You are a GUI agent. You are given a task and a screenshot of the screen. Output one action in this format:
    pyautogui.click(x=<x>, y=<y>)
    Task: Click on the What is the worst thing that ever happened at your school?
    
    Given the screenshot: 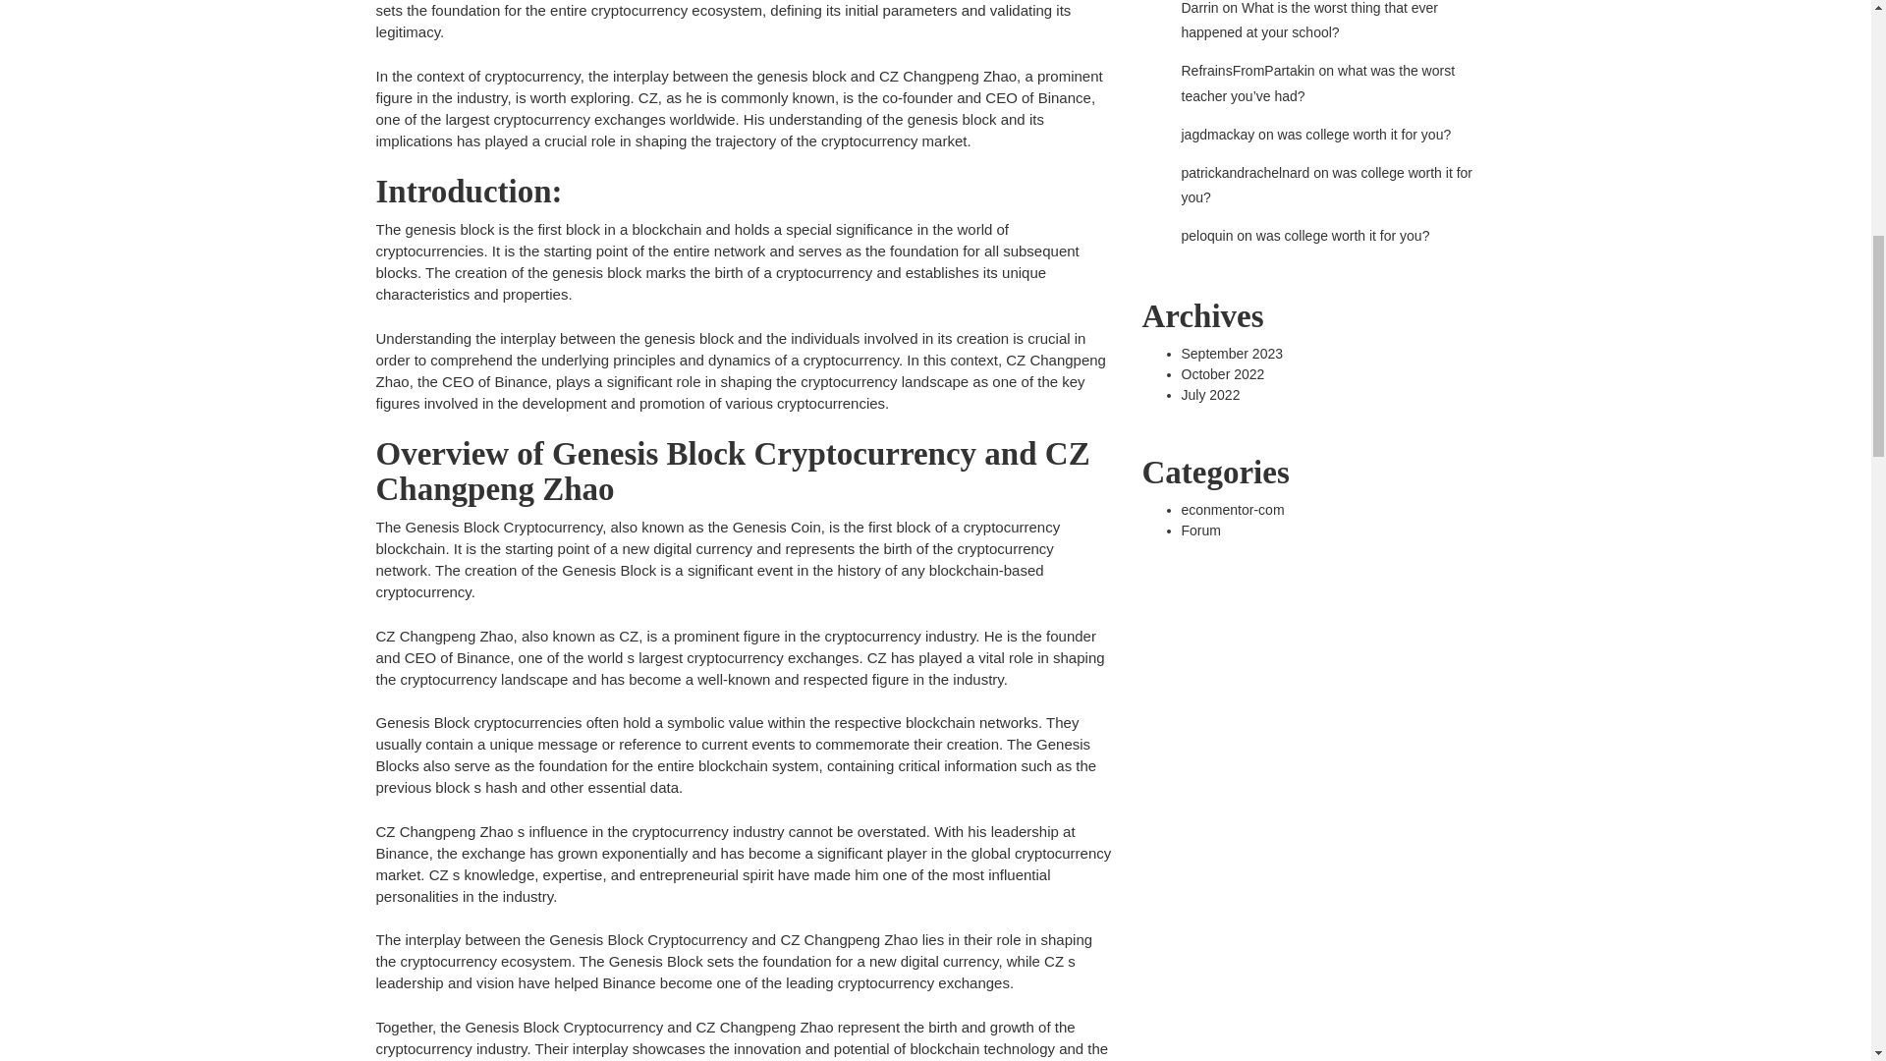 What is the action you would take?
    pyautogui.click(x=1308, y=20)
    